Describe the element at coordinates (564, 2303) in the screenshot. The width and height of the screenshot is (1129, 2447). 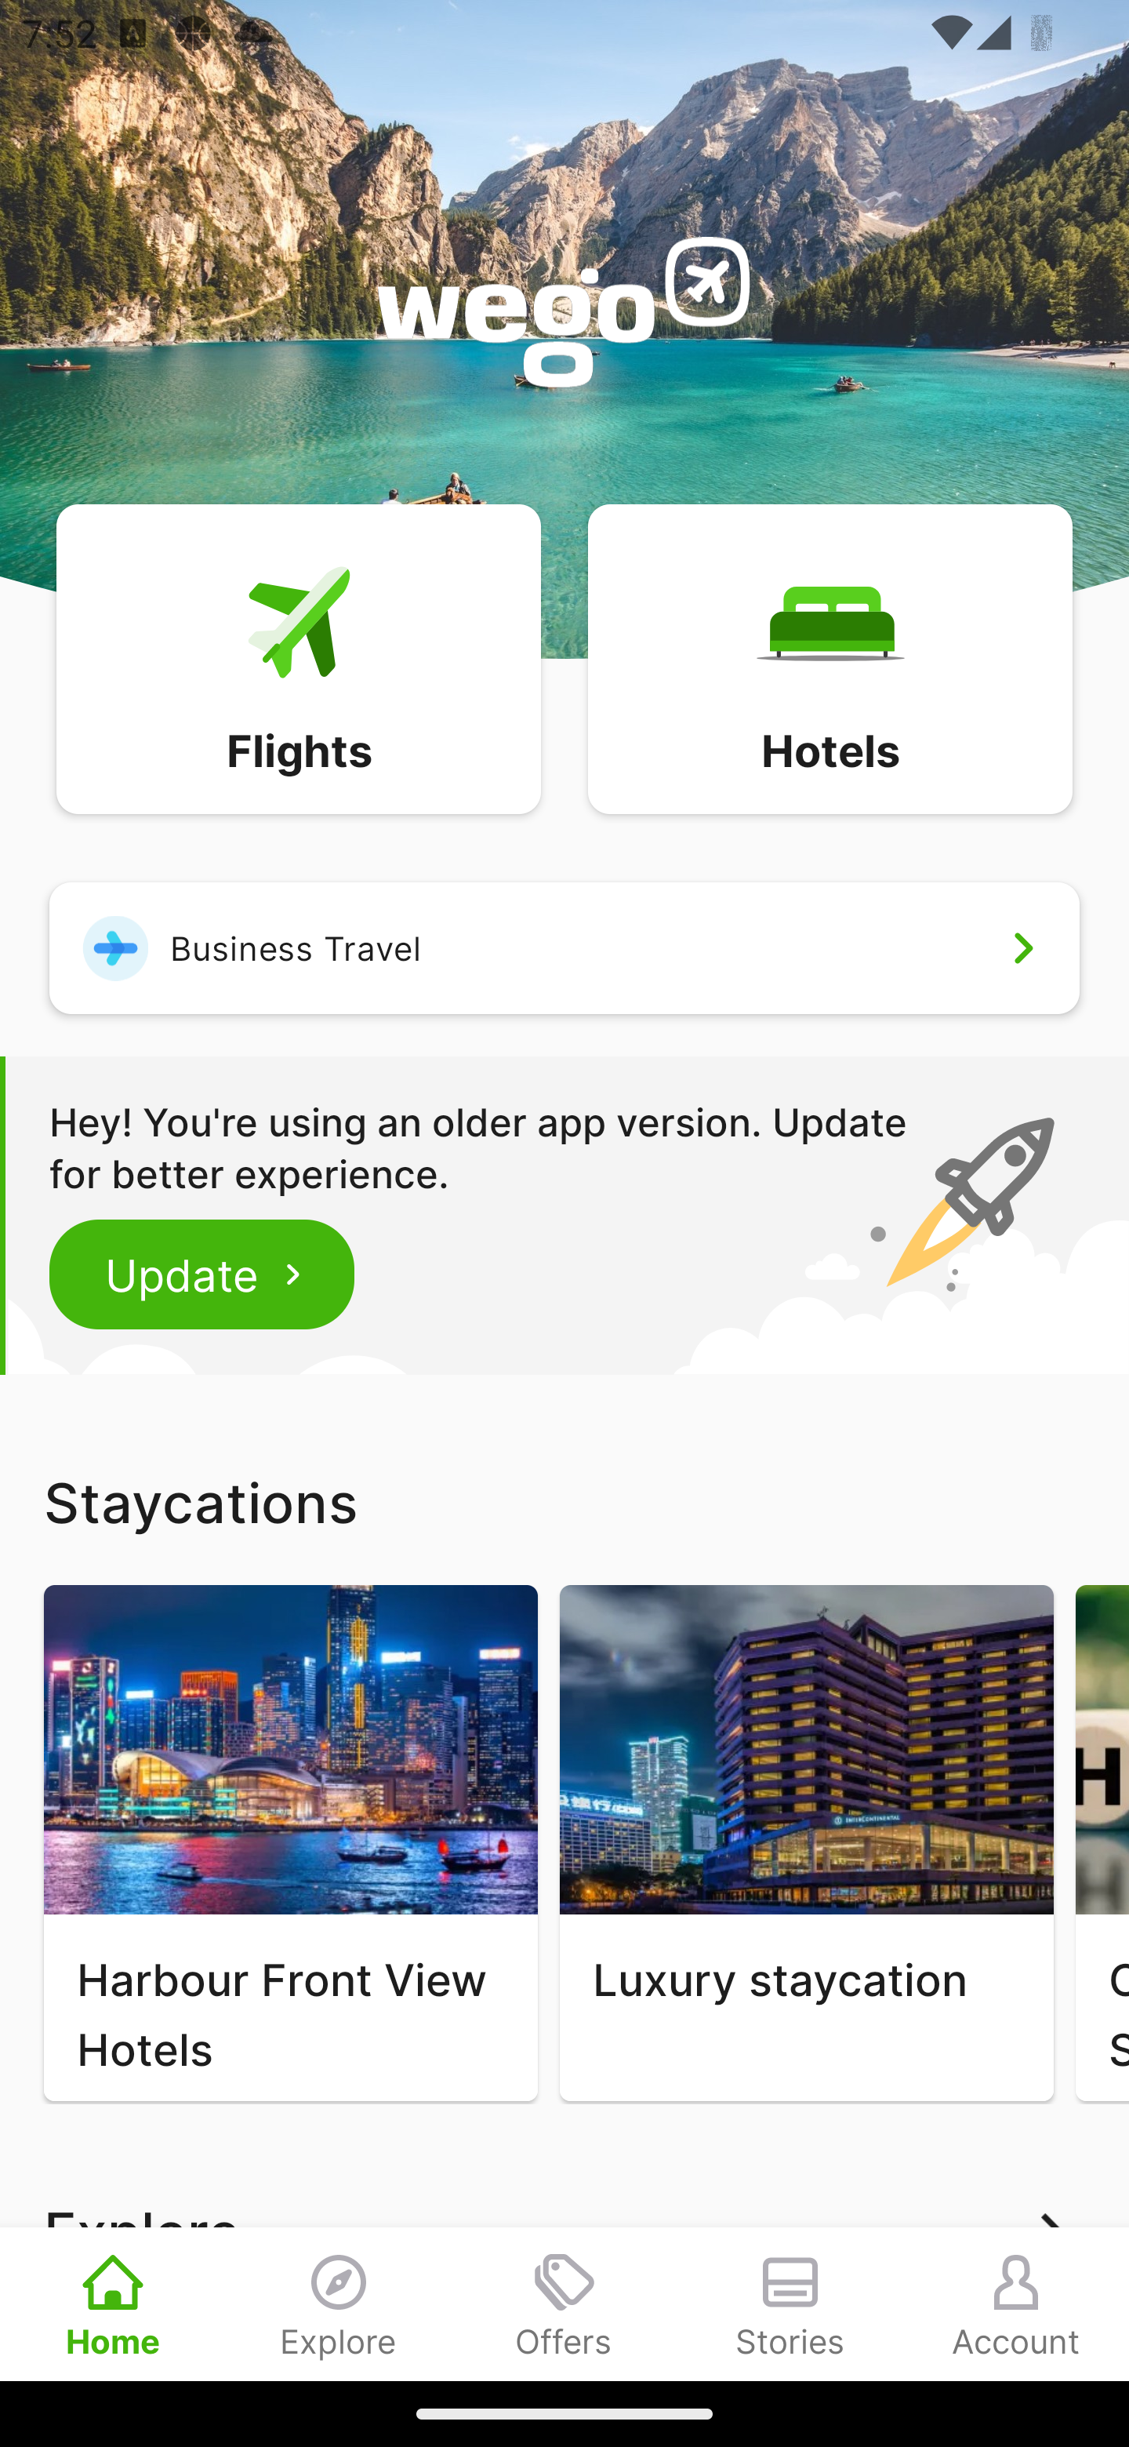
I see `Offers` at that location.